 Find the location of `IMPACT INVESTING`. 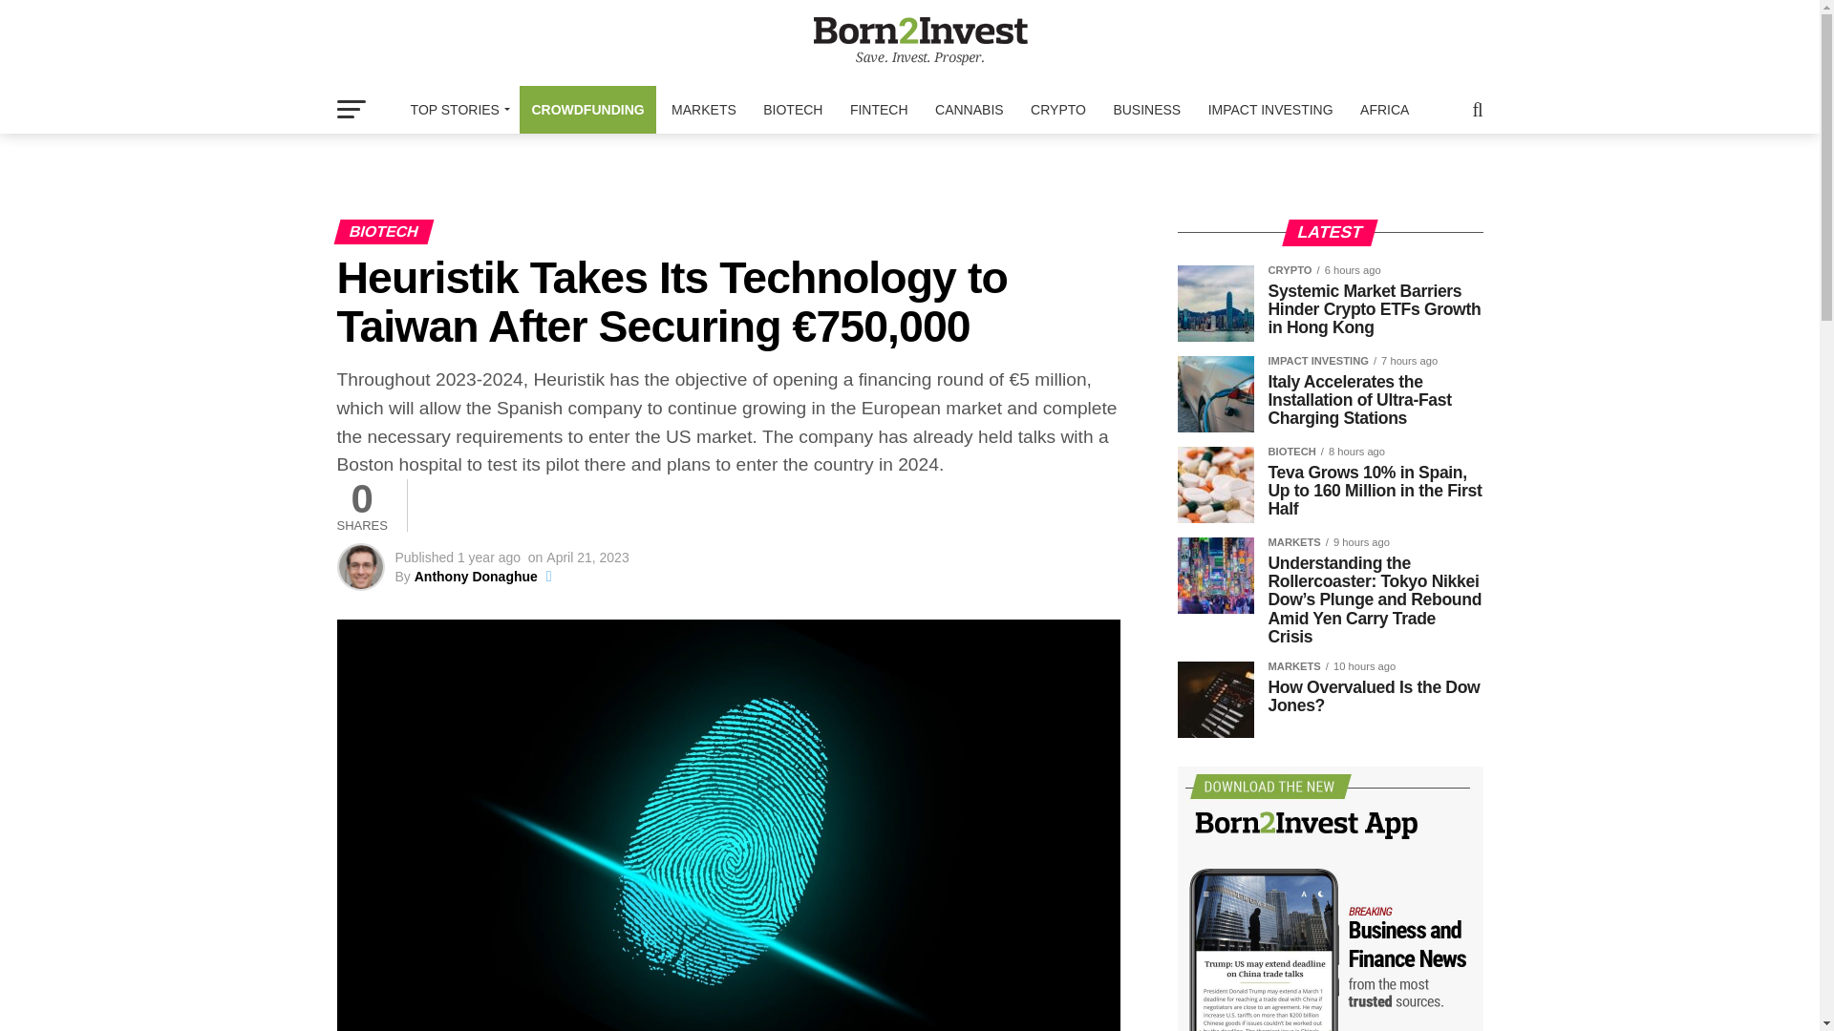

IMPACT INVESTING is located at coordinates (1270, 109).